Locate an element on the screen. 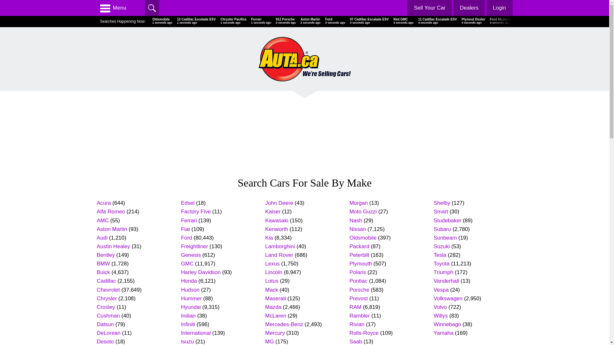 The image size is (614, 345). 07 Cadillac Escalade ESV
3 seconds ago is located at coordinates (369, 21).